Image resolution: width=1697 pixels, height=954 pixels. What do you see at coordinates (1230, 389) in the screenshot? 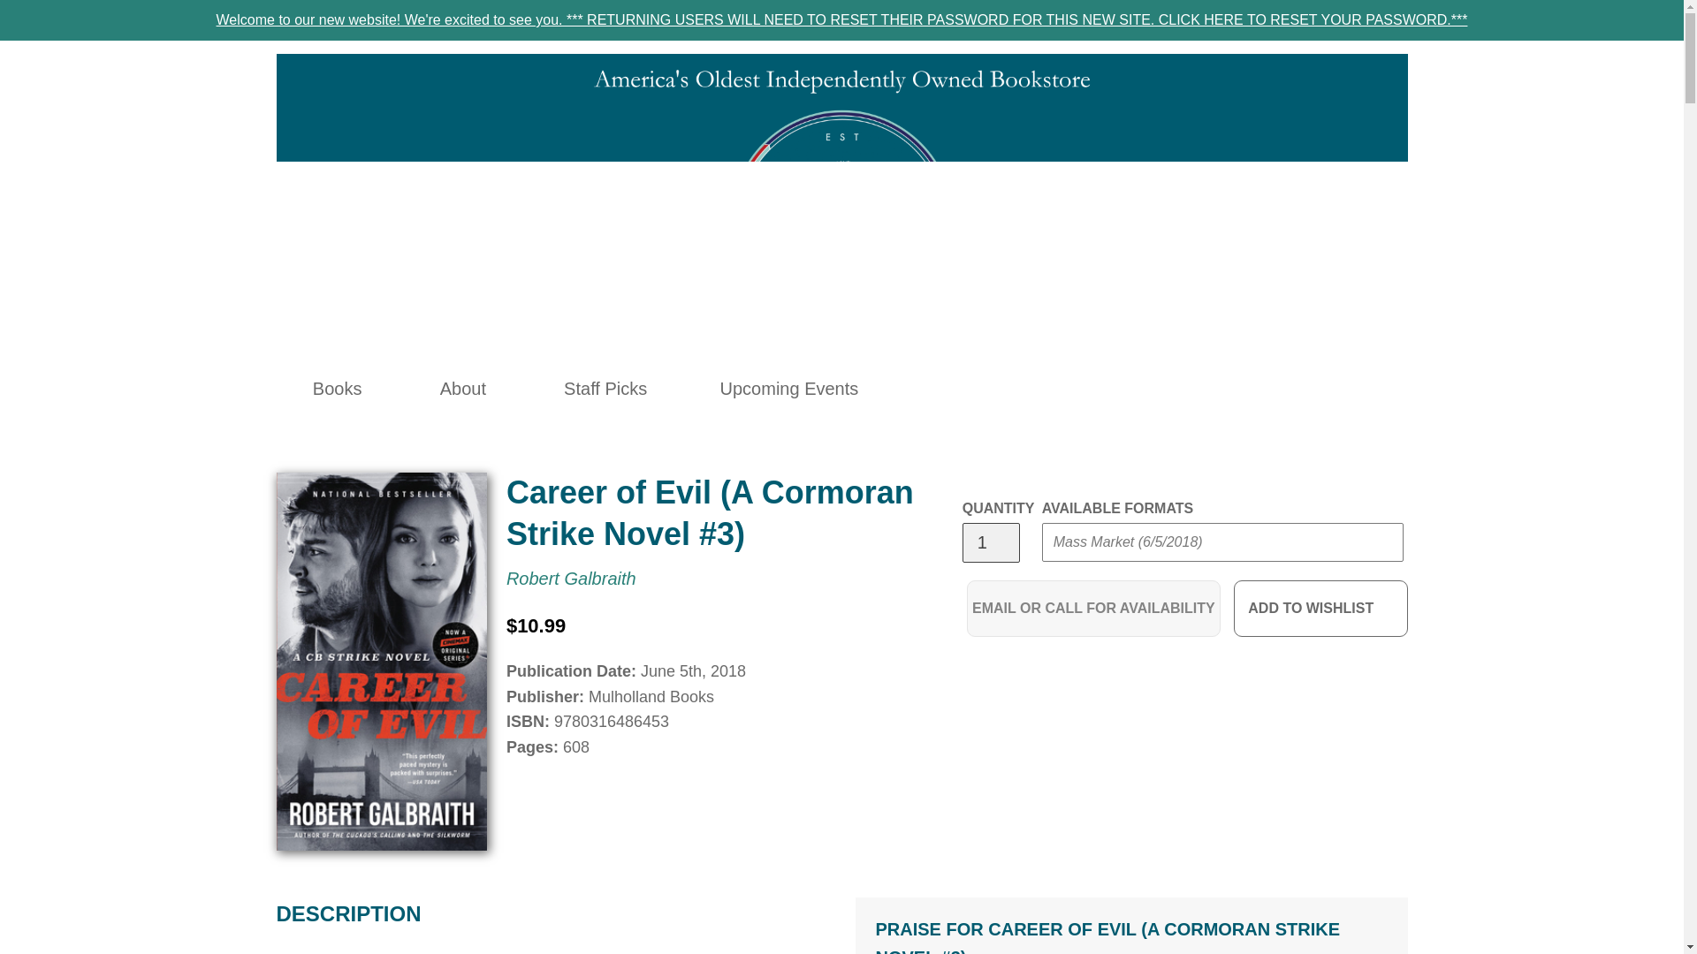
I see `Wishlists` at bounding box center [1230, 389].